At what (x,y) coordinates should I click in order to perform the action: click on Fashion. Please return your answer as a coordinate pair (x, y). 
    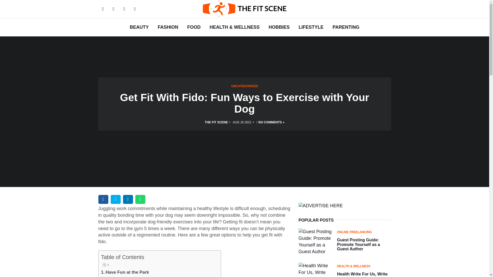
    Looking at the image, I should click on (168, 27).